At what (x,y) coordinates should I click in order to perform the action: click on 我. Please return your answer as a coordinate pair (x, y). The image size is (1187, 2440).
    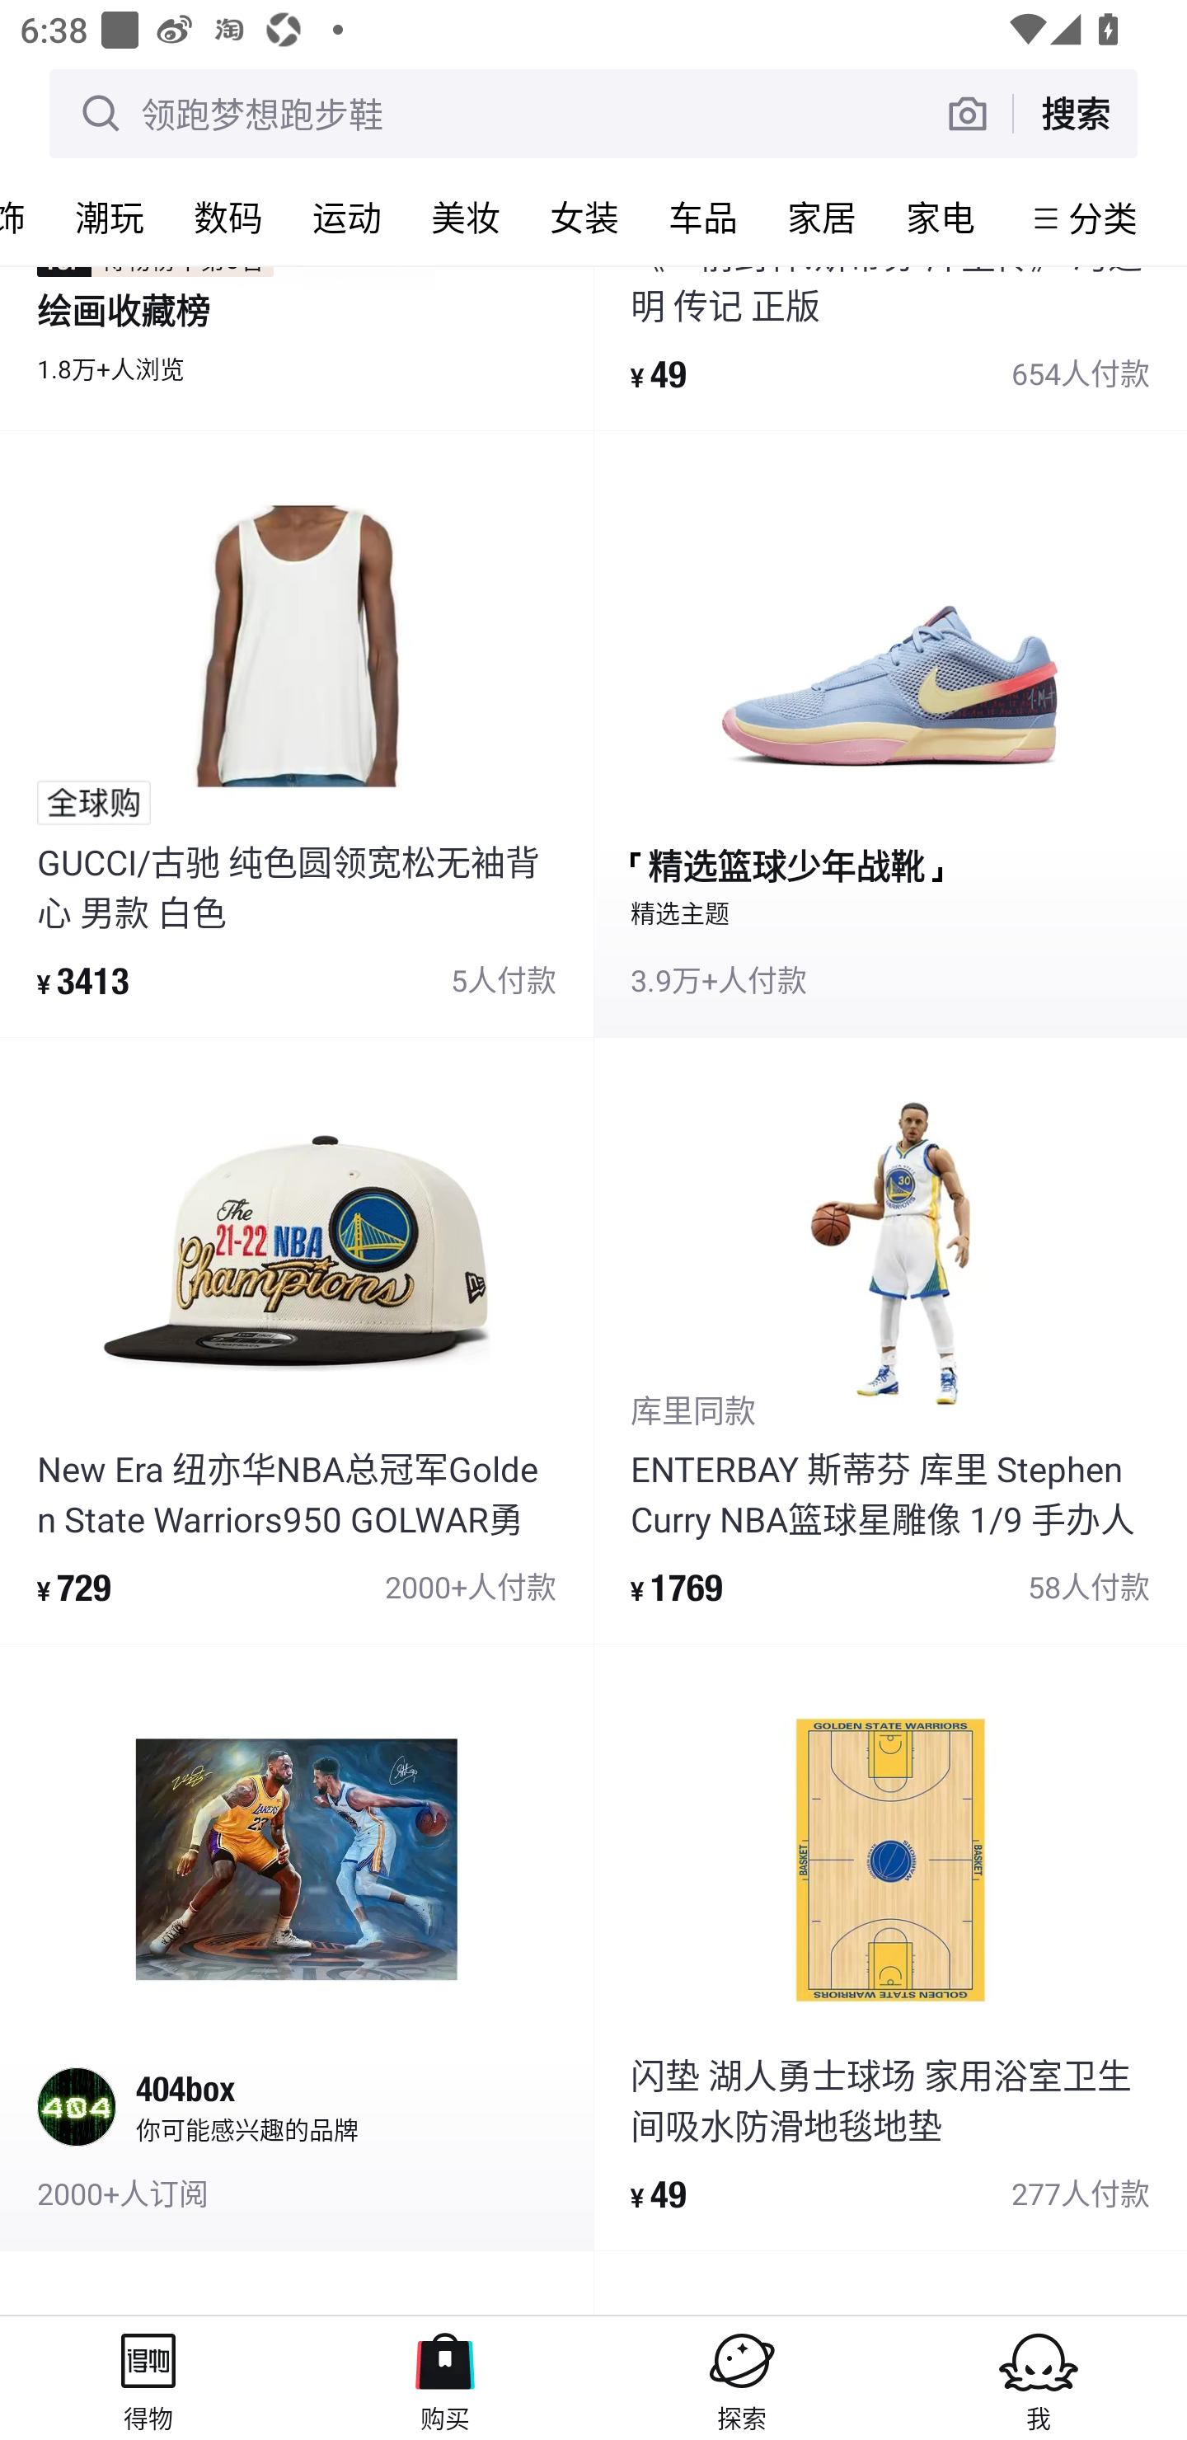
    Looking at the image, I should click on (1039, 2377).